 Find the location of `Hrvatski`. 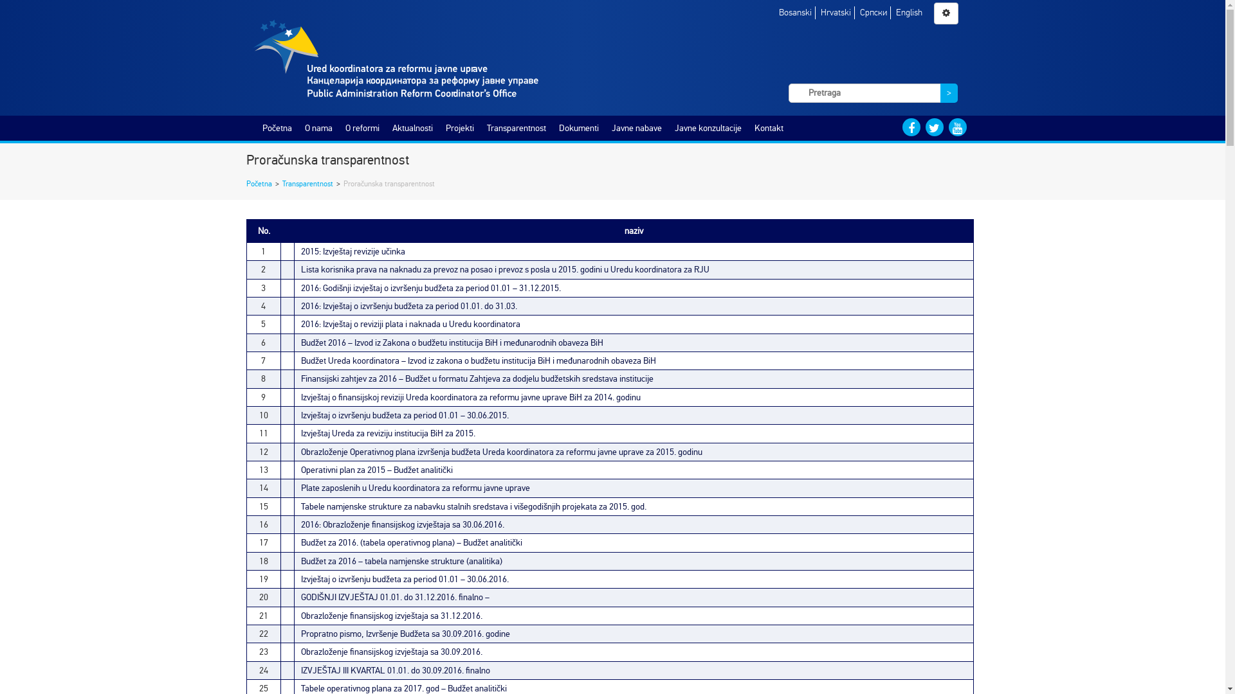

Hrvatski is located at coordinates (836, 13).